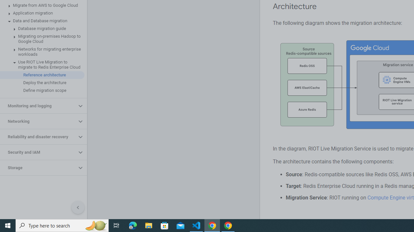 The image size is (414, 232). What do you see at coordinates (38, 121) in the screenshot?
I see `Networking` at bounding box center [38, 121].